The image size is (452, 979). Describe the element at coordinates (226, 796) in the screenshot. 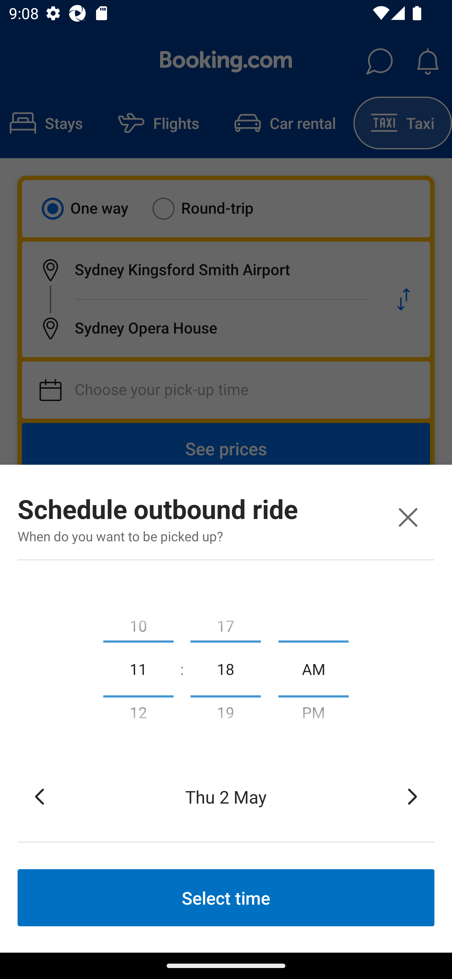

I see `Thu 2 May Selected date, Thursday, 2 May` at that location.